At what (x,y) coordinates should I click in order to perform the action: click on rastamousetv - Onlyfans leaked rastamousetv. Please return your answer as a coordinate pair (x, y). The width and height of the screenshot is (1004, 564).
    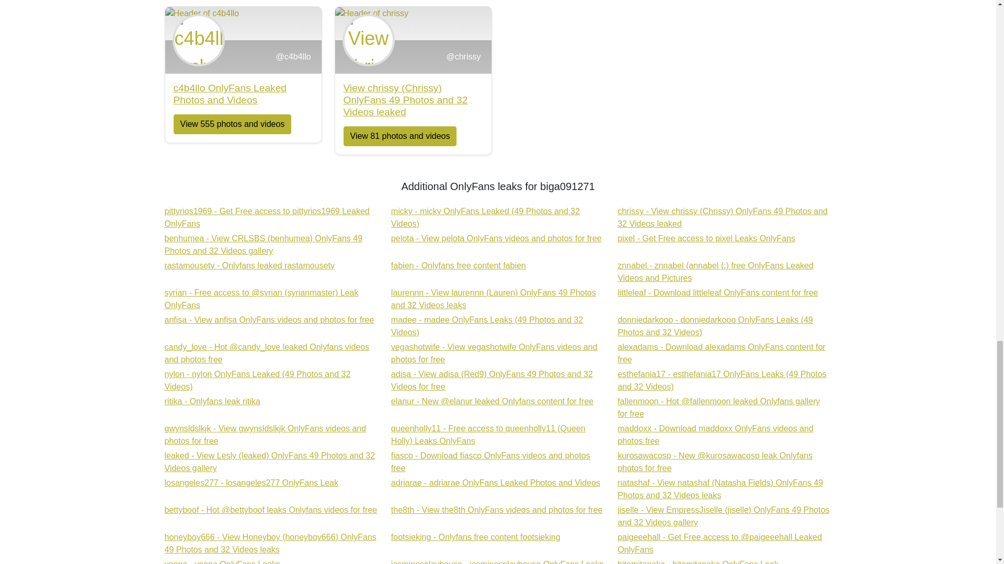
    Looking at the image, I should click on (267, 217).